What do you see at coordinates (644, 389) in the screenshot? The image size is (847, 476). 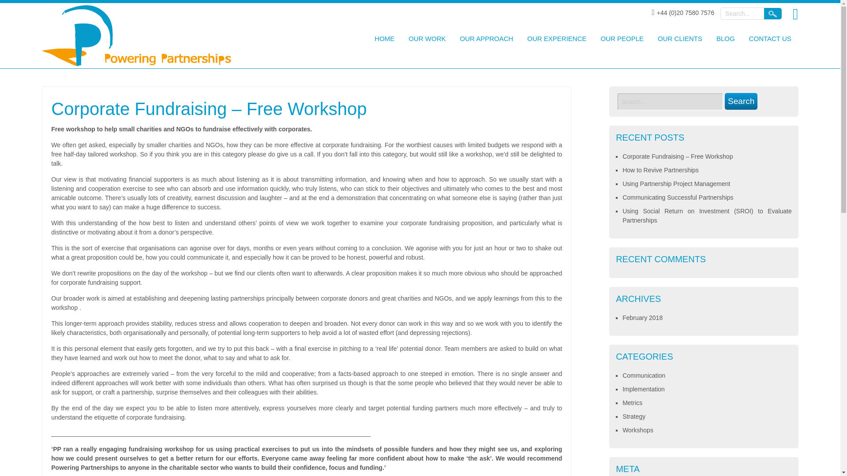 I see `Implementation` at bounding box center [644, 389].